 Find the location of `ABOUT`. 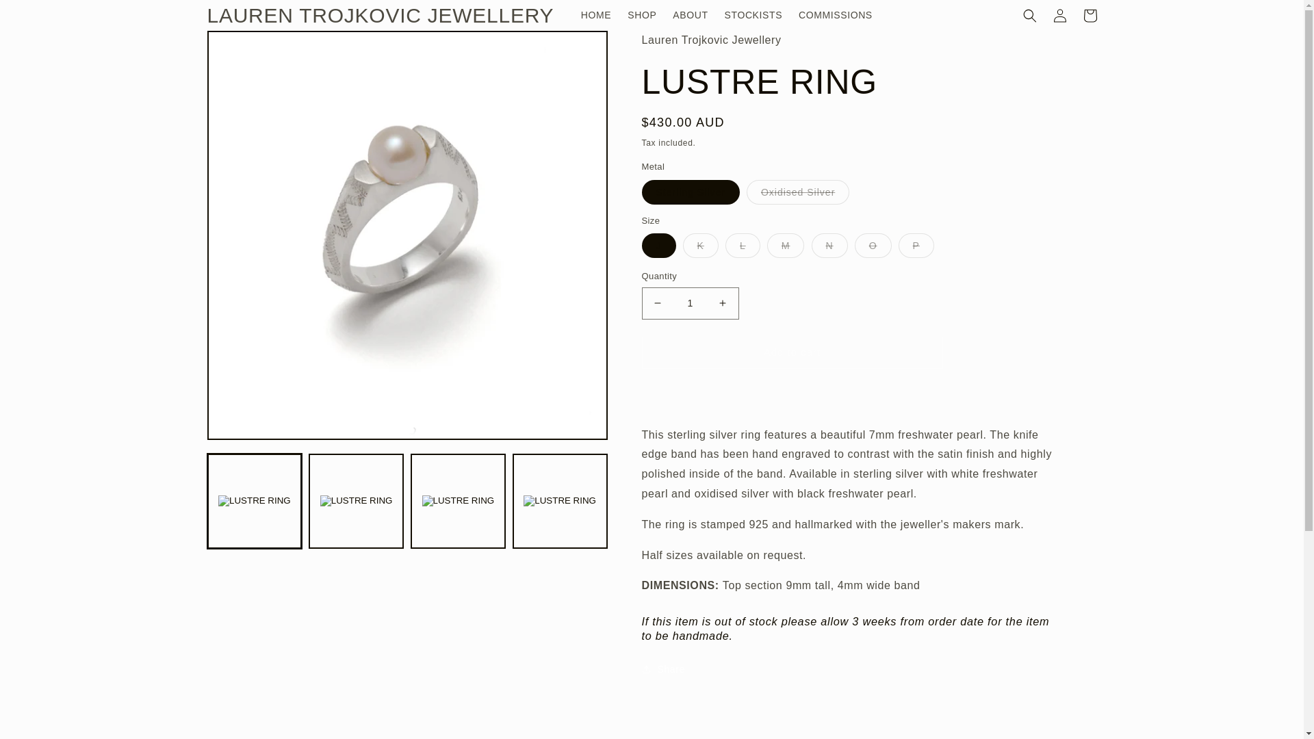

ABOUT is located at coordinates (690, 15).